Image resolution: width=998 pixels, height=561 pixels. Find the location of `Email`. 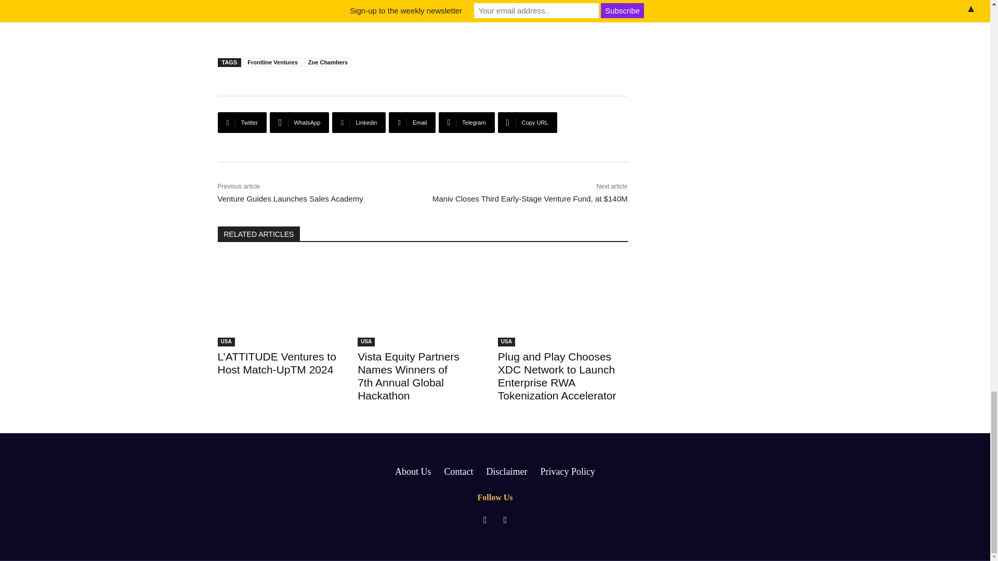

Email is located at coordinates (412, 123).